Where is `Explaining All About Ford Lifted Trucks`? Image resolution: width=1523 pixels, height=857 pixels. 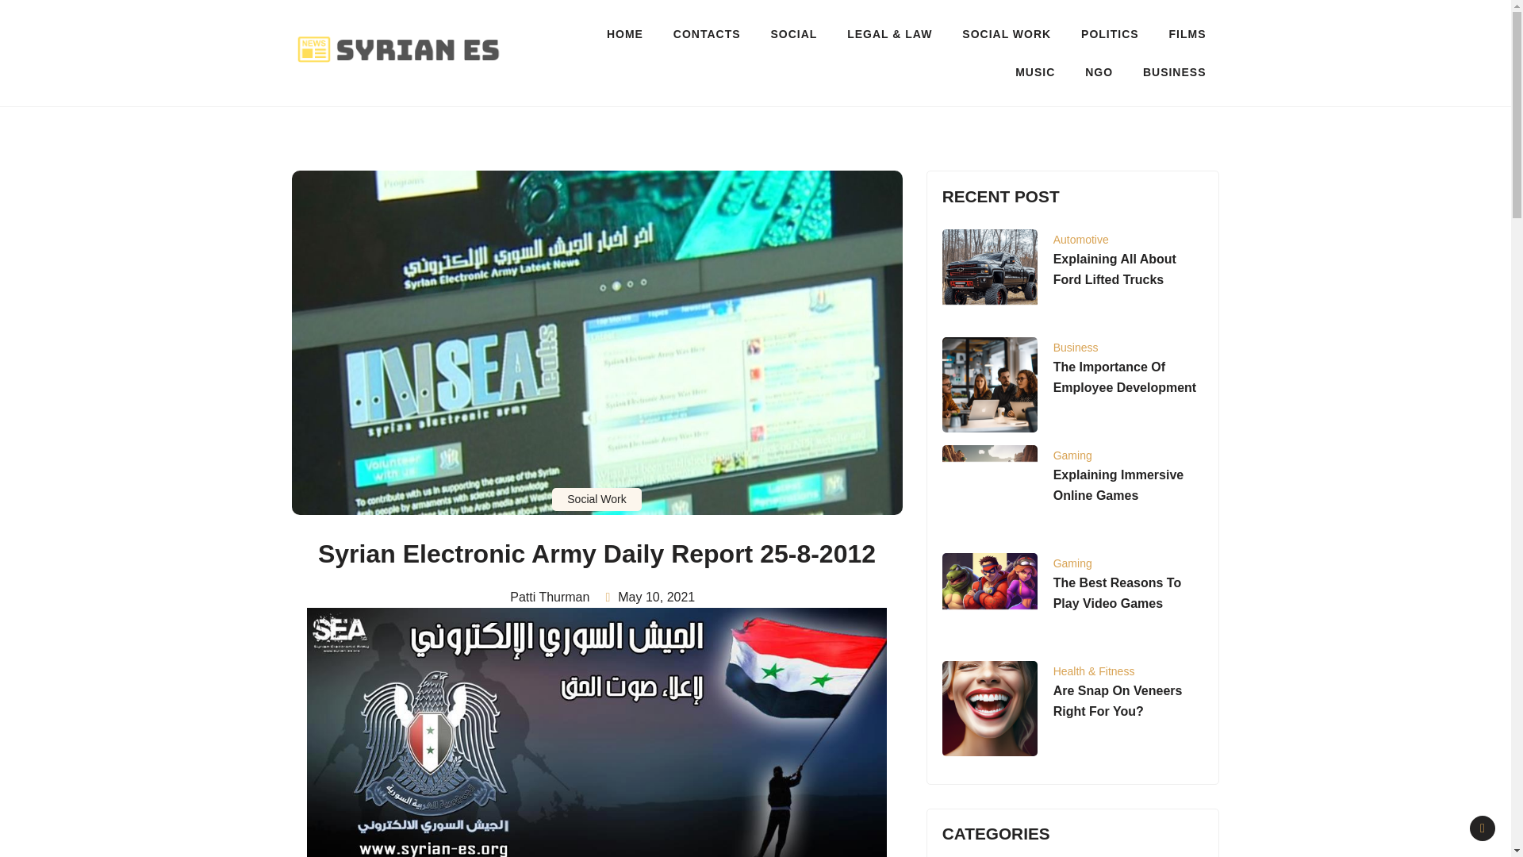 Explaining All About Ford Lifted Trucks is located at coordinates (1114, 268).